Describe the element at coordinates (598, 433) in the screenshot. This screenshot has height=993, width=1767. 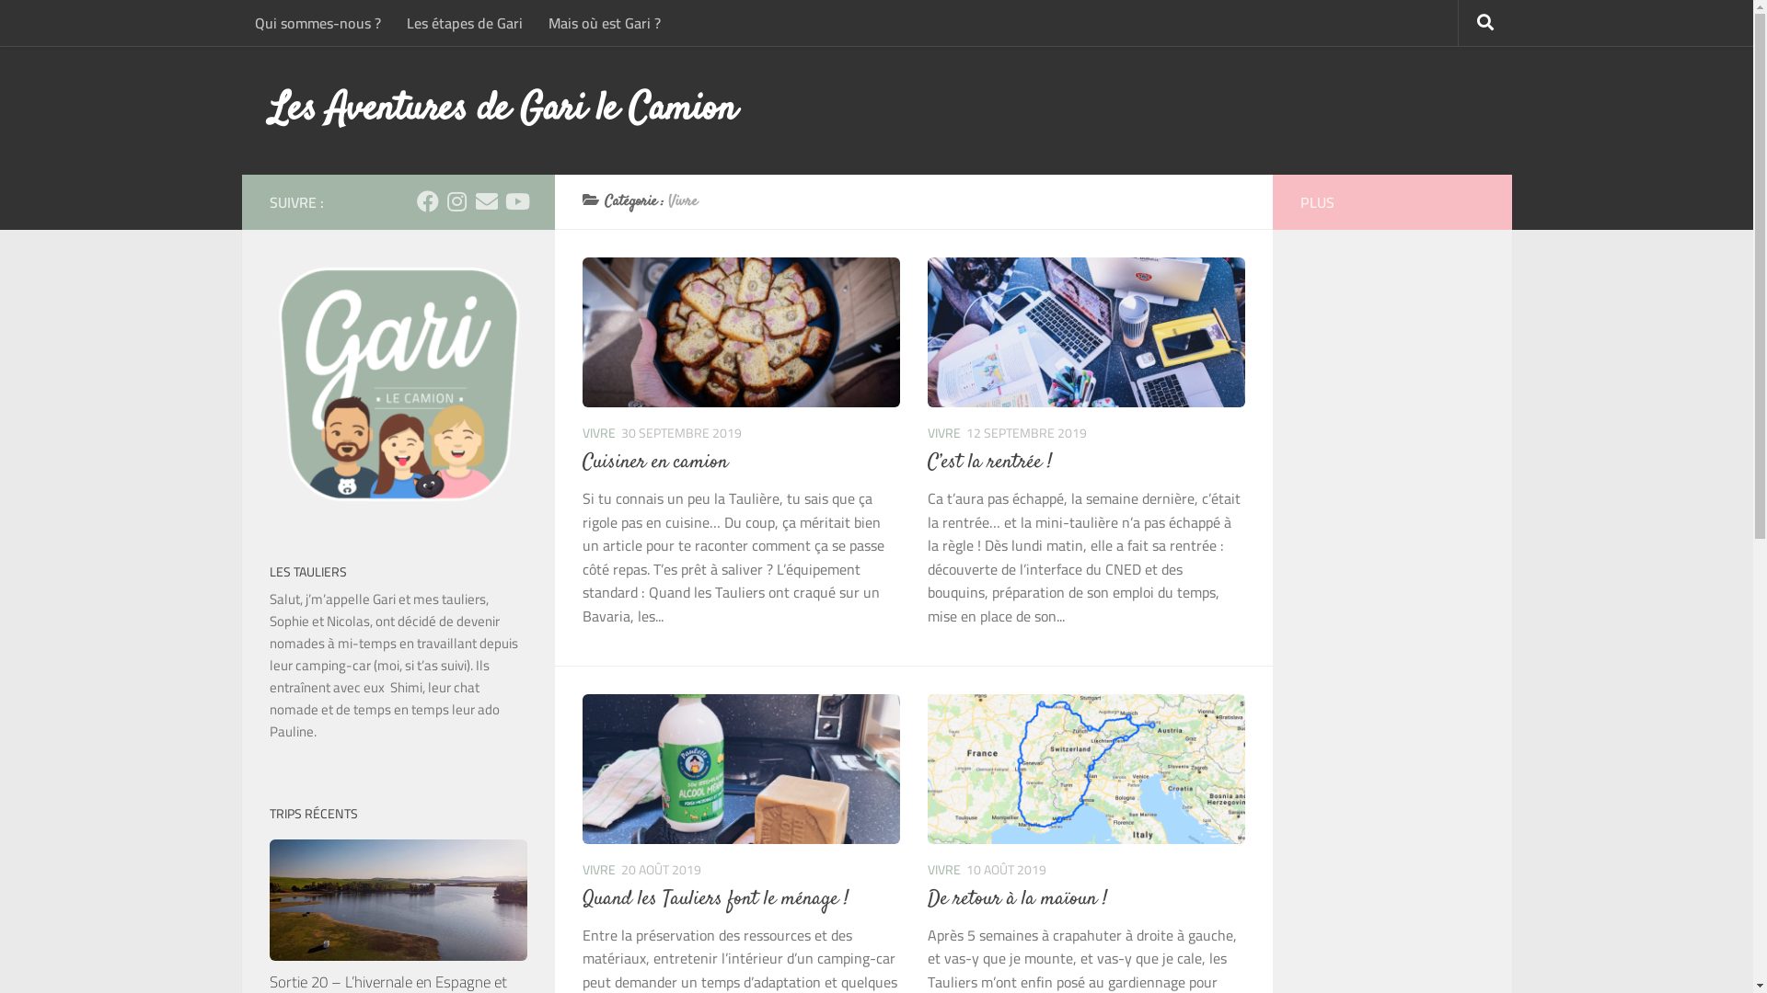
I see `VIVRE` at that location.